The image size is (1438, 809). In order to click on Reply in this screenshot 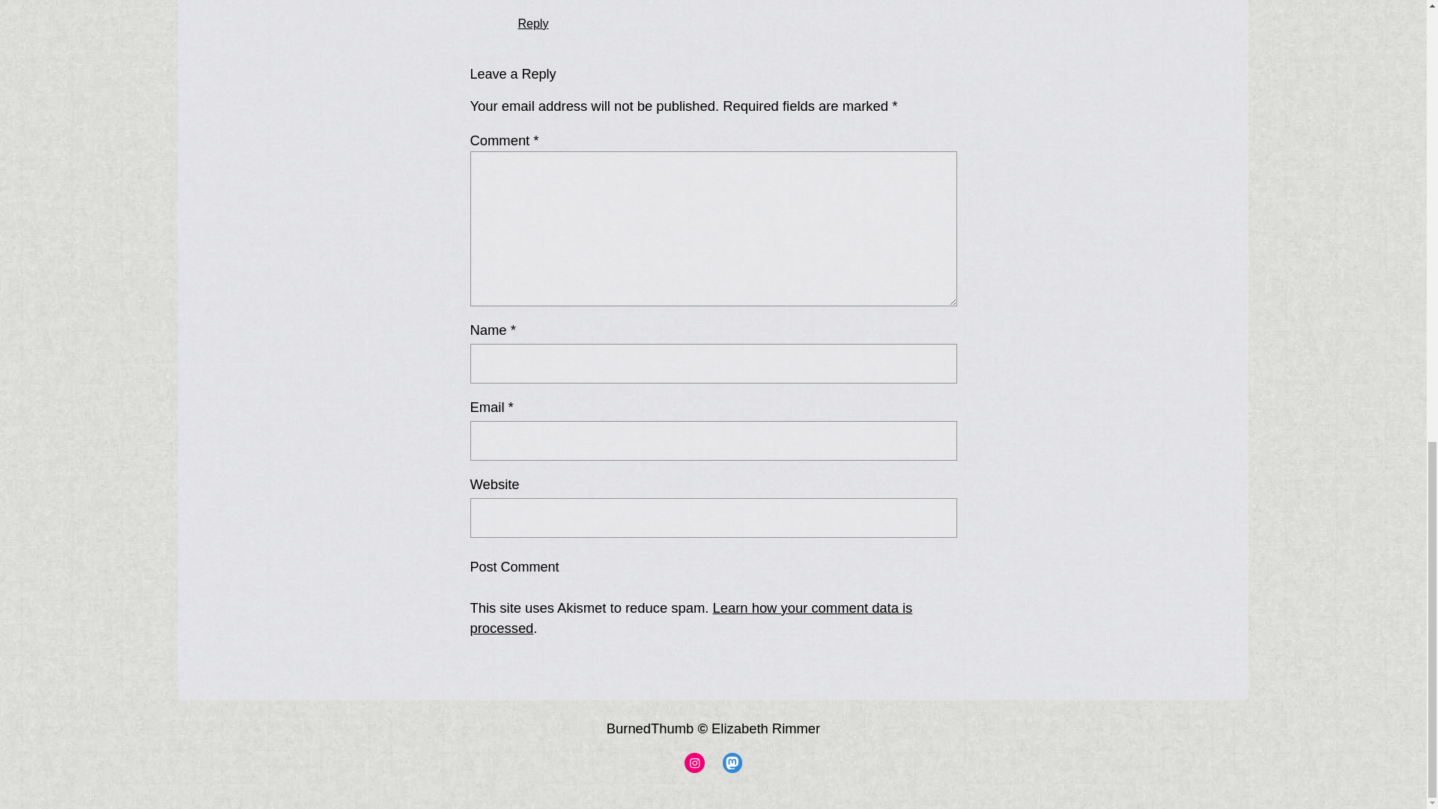, I will do `click(533, 22)`.